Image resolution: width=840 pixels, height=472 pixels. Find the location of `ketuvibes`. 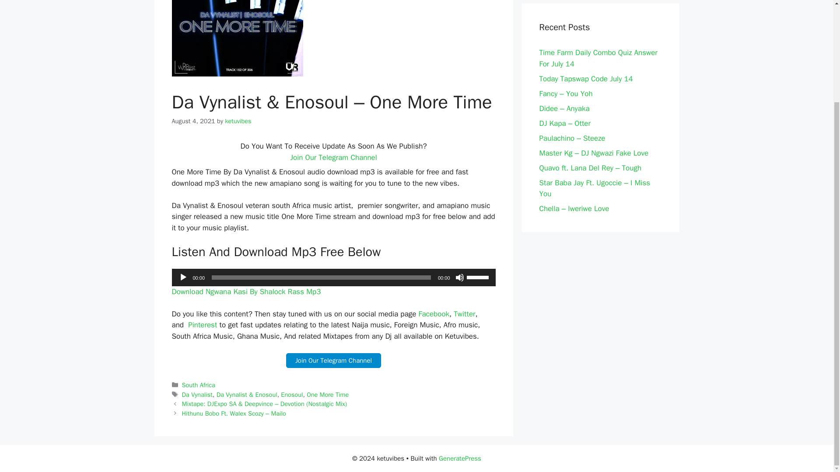

ketuvibes is located at coordinates (238, 121).